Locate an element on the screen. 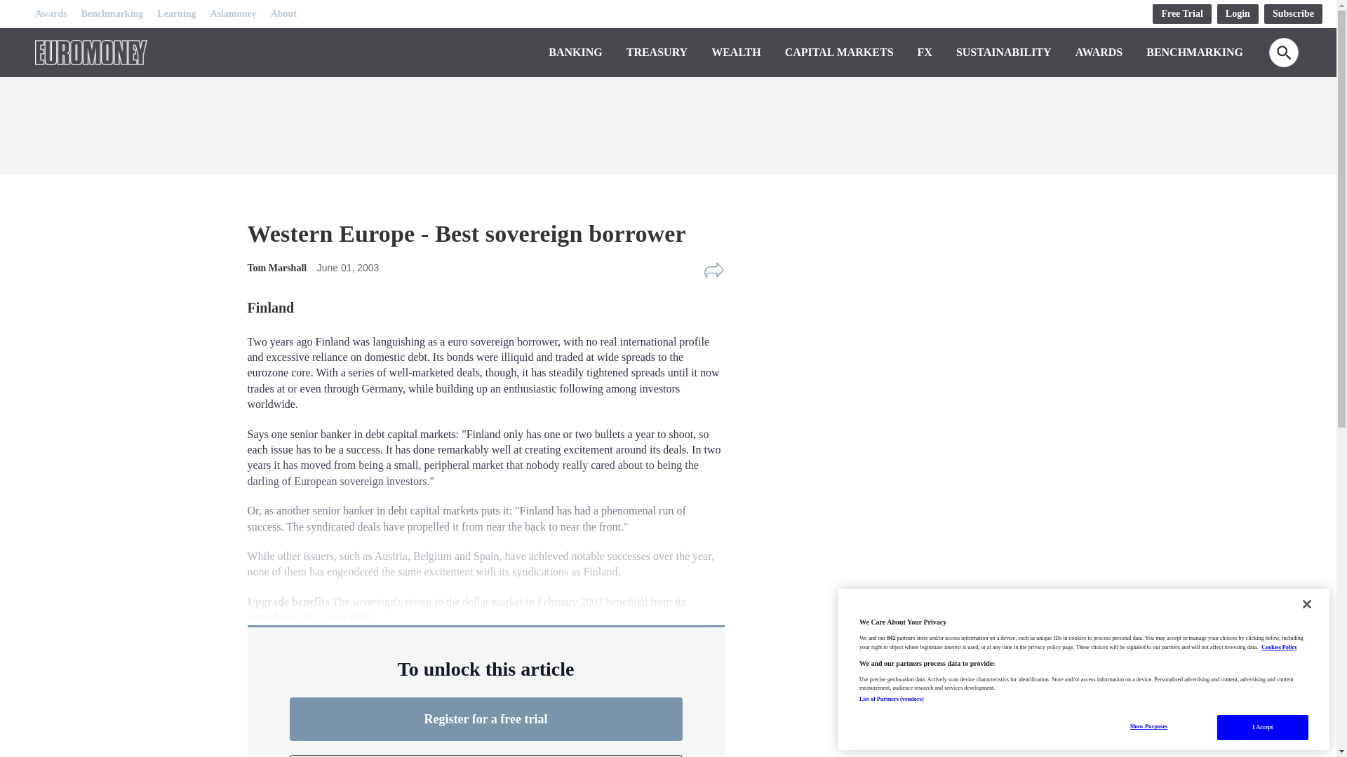 This screenshot has height=757, width=1347. Subscribe is located at coordinates (1294, 14).